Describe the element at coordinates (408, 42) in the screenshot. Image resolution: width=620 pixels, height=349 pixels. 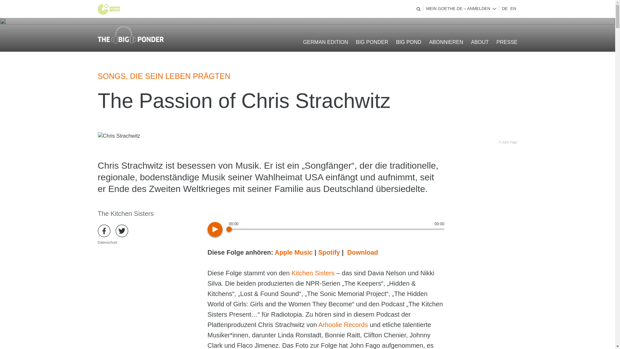
I see `BIG POND` at that location.